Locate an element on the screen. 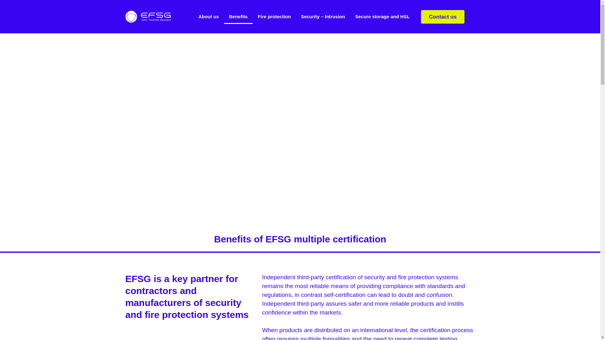  Fire protection is located at coordinates (274, 16).